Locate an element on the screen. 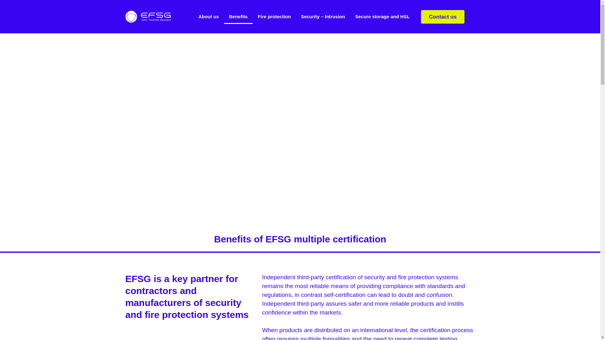  Fire protection is located at coordinates (274, 16).